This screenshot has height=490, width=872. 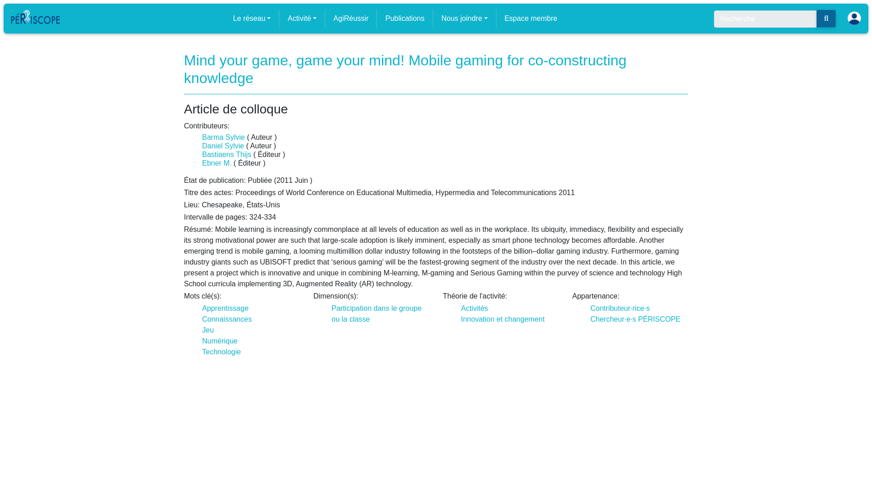 What do you see at coordinates (217, 163) in the screenshot?
I see `Ebner M.` at bounding box center [217, 163].